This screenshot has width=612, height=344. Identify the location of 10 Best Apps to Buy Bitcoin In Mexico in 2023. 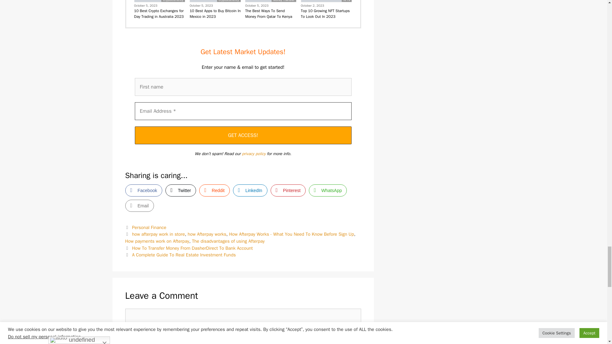
(215, 13).